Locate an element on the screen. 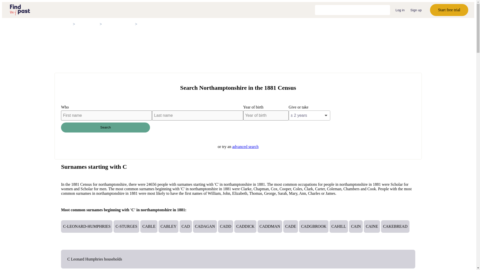 The image size is (480, 270). CAKEBREAD is located at coordinates (395, 226).